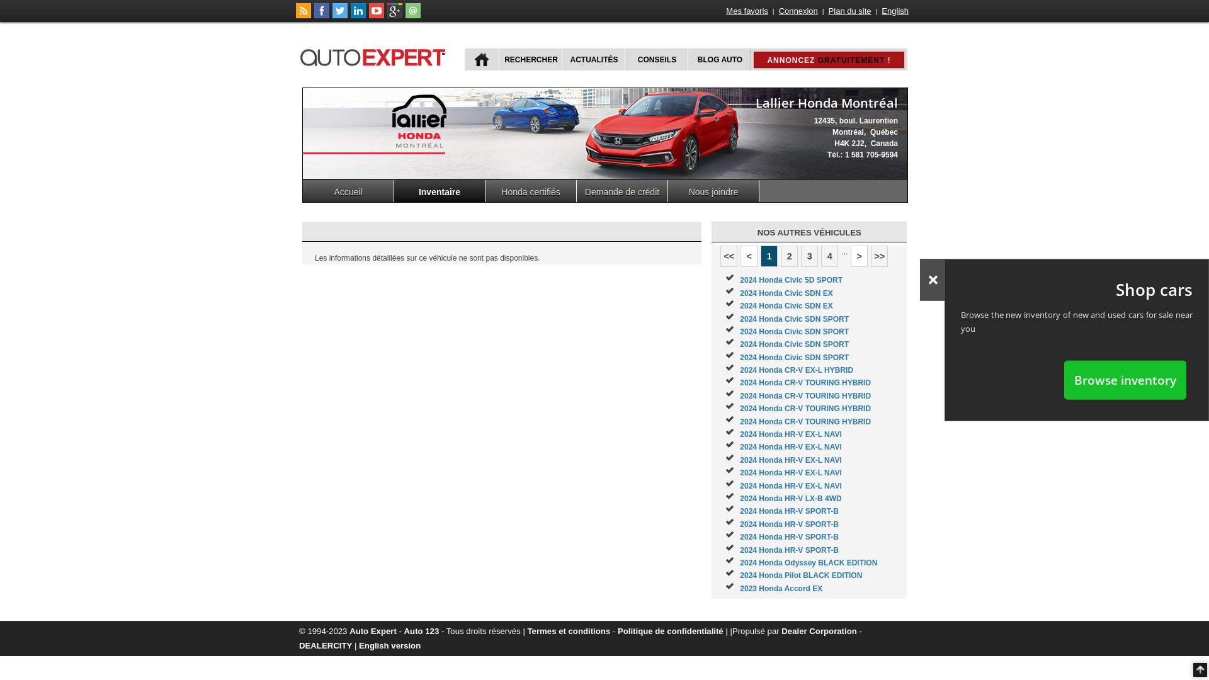  I want to click on Inventaire, so click(440, 191).